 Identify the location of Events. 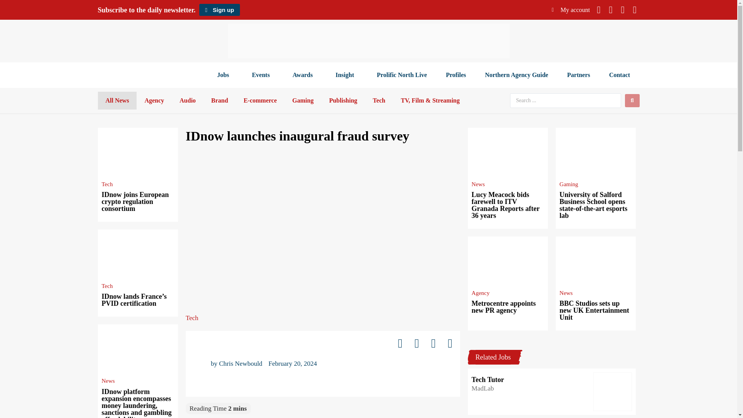
(262, 75).